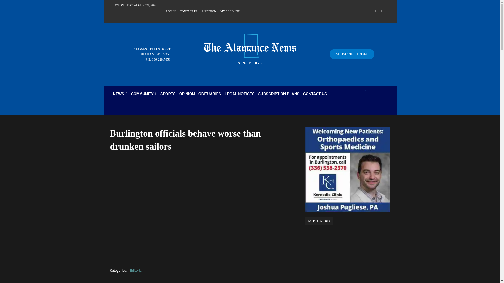 This screenshot has height=283, width=504. I want to click on Twitter, so click(382, 12).